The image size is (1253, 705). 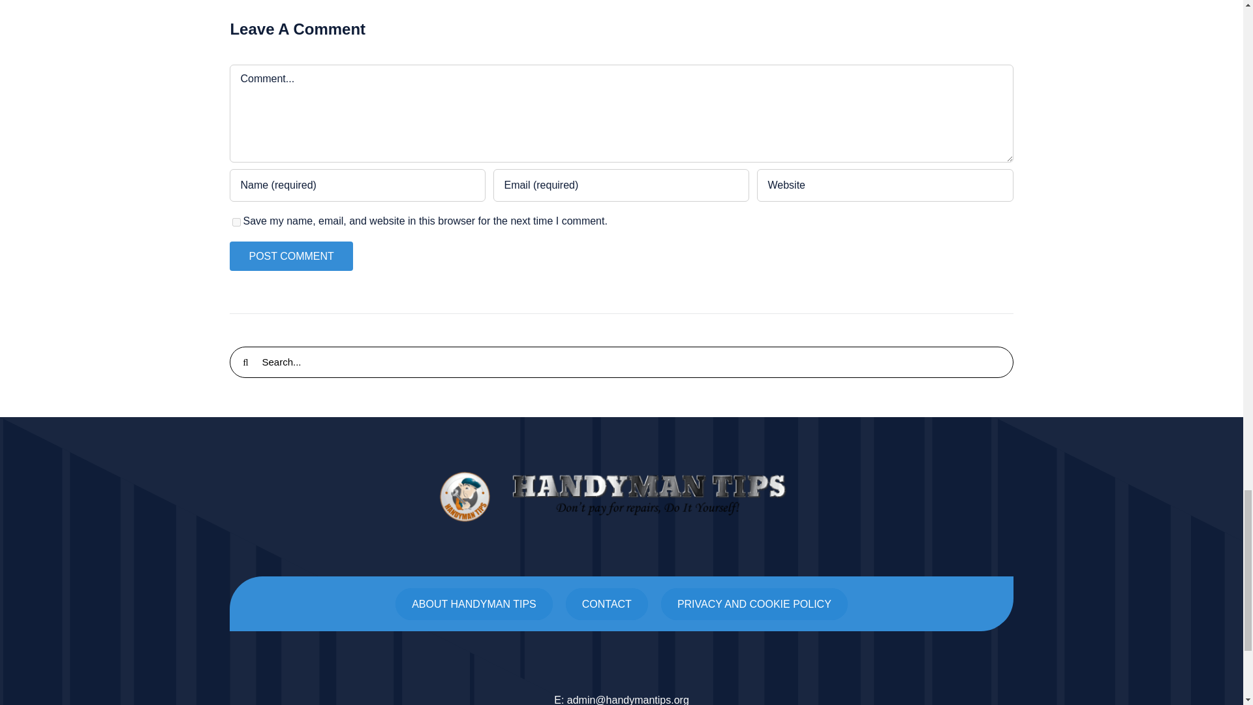 What do you see at coordinates (236, 222) in the screenshot?
I see `yes` at bounding box center [236, 222].